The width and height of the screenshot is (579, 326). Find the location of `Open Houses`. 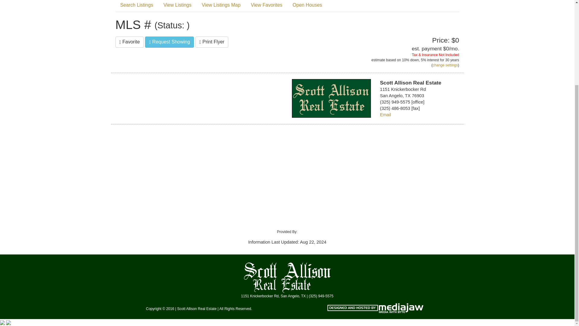

Open Houses is located at coordinates (307, 6).